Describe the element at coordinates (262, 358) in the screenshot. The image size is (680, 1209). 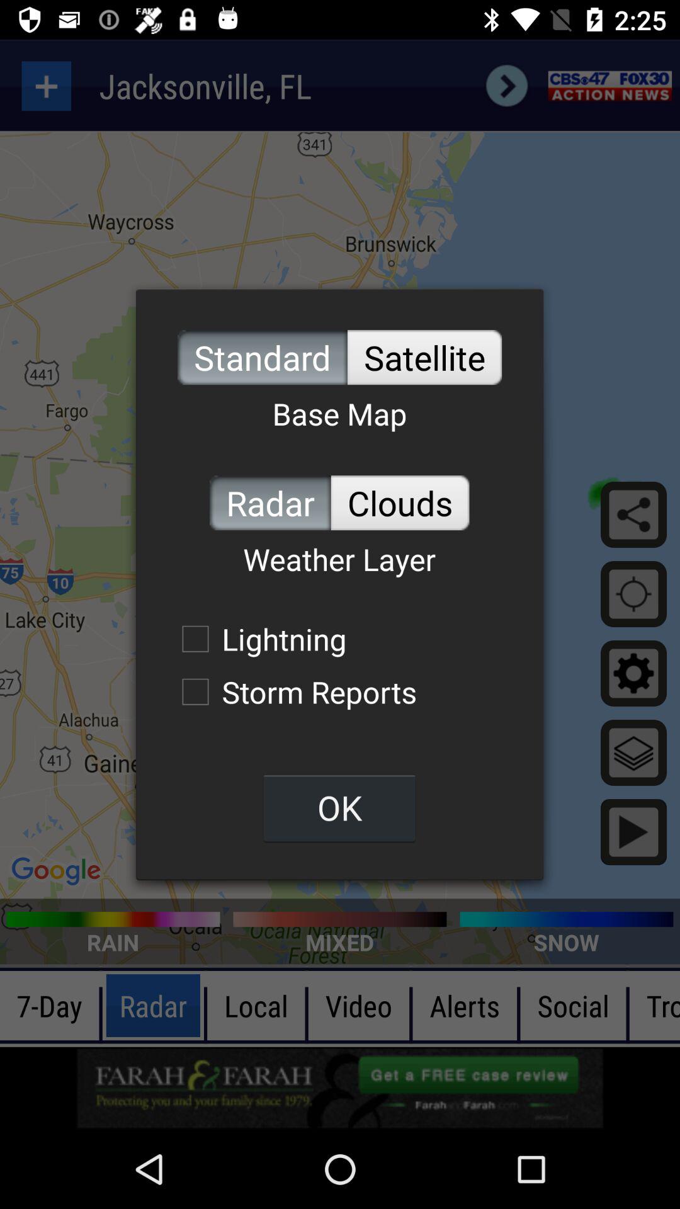
I see `scroll to the standard` at that location.